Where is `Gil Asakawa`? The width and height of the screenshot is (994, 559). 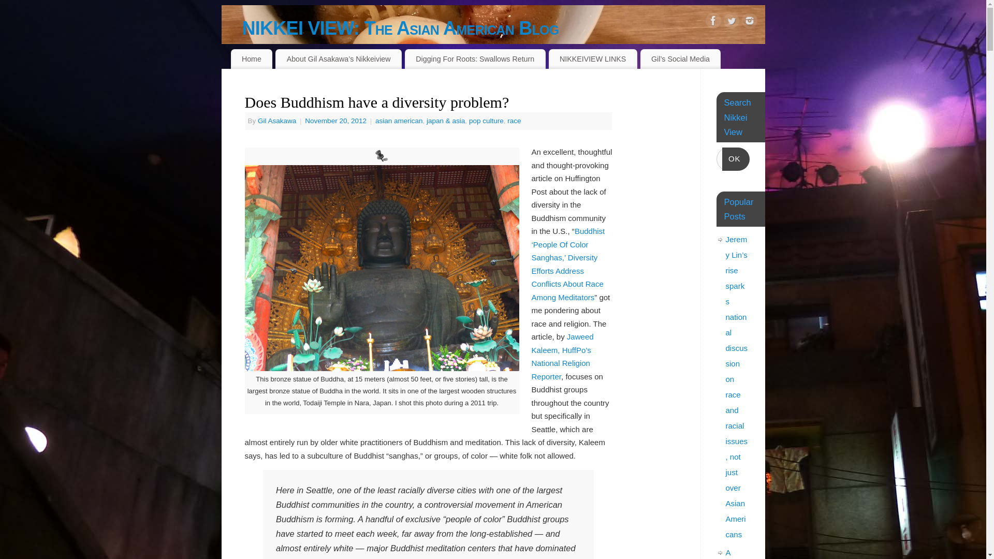 Gil Asakawa is located at coordinates (276, 120).